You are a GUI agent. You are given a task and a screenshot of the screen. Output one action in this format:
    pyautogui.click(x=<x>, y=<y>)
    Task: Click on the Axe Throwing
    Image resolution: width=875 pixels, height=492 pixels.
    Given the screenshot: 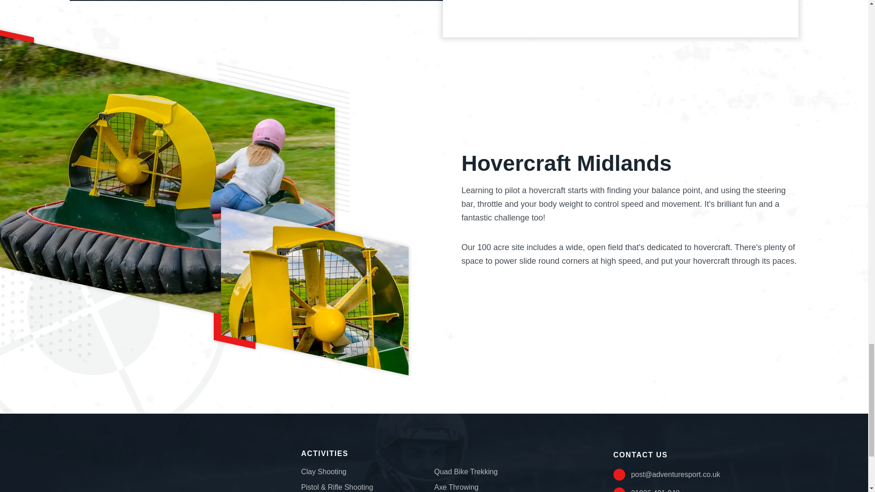 What is the action you would take?
    pyautogui.click(x=456, y=487)
    